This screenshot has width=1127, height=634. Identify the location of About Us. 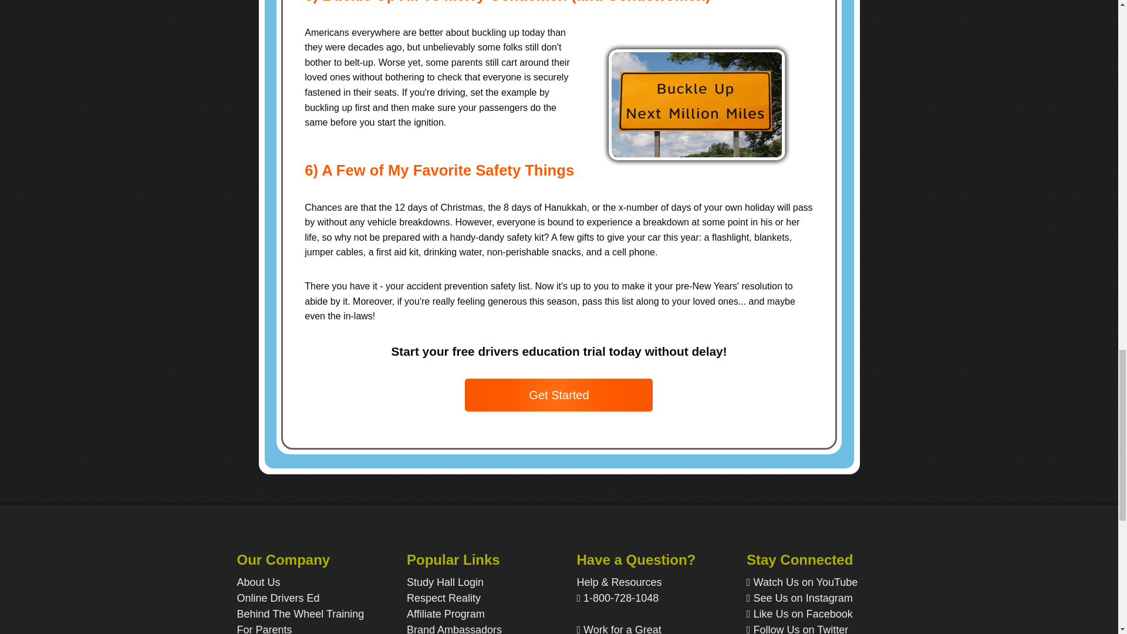
(258, 582).